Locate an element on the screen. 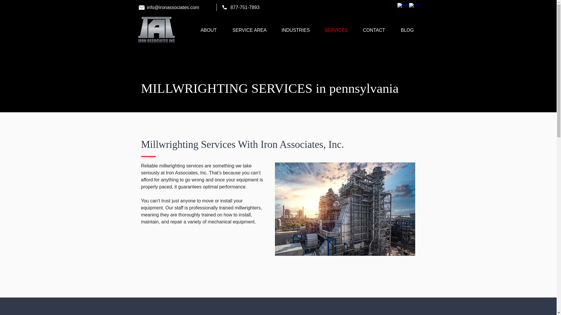  877-751-7893 is located at coordinates (245, 7).